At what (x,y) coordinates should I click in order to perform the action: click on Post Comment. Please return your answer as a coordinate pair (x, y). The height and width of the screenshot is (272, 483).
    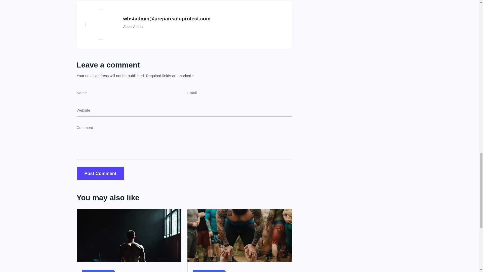
    Looking at the image, I should click on (100, 174).